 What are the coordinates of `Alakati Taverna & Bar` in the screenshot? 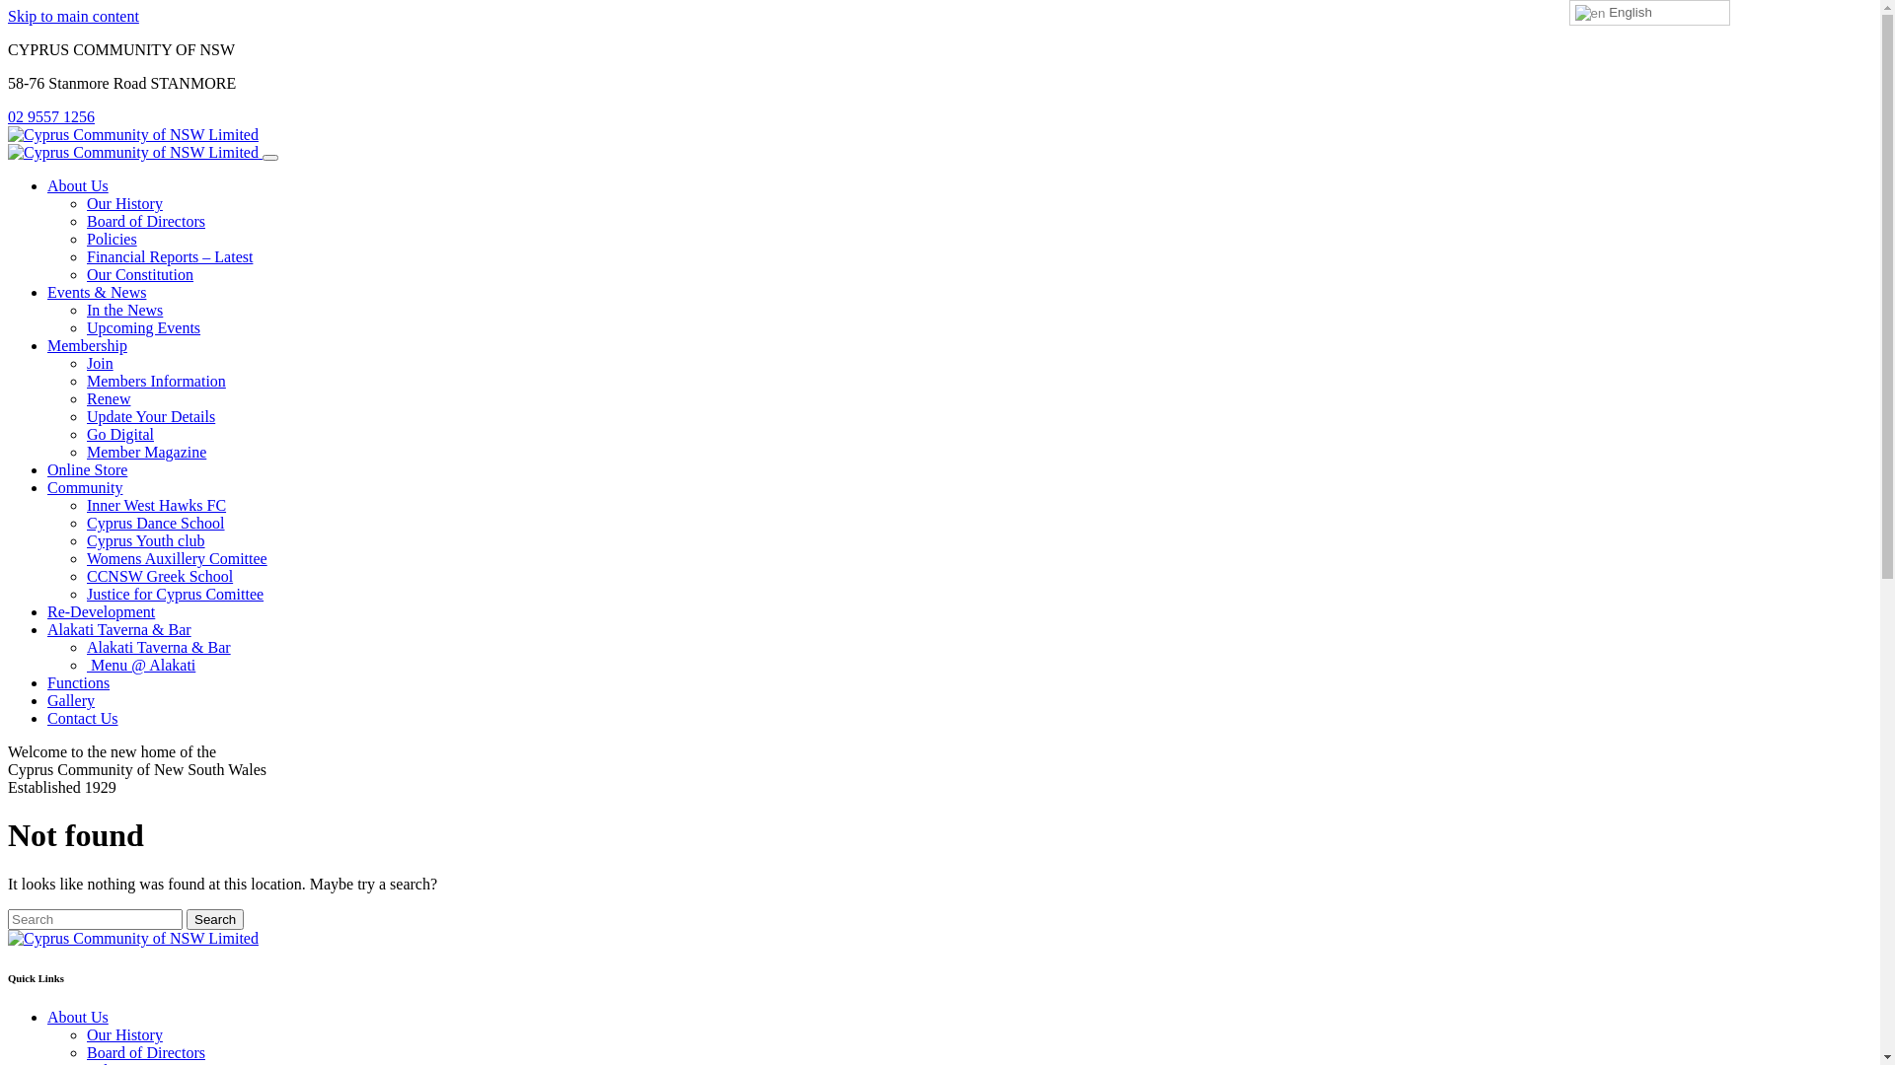 It's located at (119, 629).